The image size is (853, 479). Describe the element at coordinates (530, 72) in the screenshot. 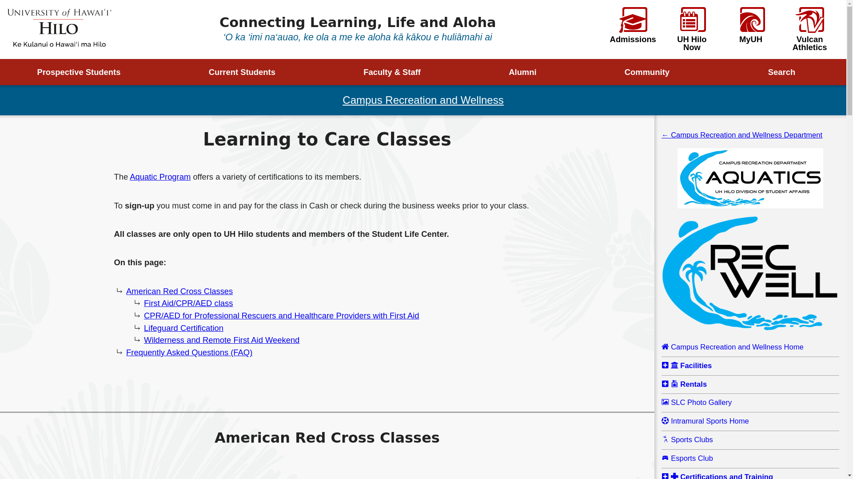

I see `Alumni` at that location.